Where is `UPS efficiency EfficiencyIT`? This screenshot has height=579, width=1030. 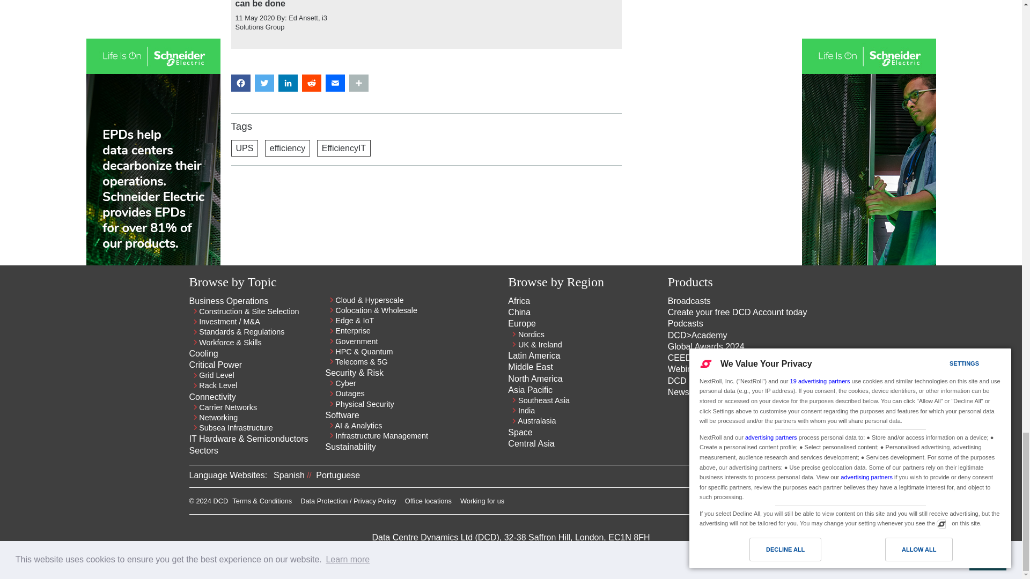
UPS efficiency EfficiencyIT is located at coordinates (426, 148).